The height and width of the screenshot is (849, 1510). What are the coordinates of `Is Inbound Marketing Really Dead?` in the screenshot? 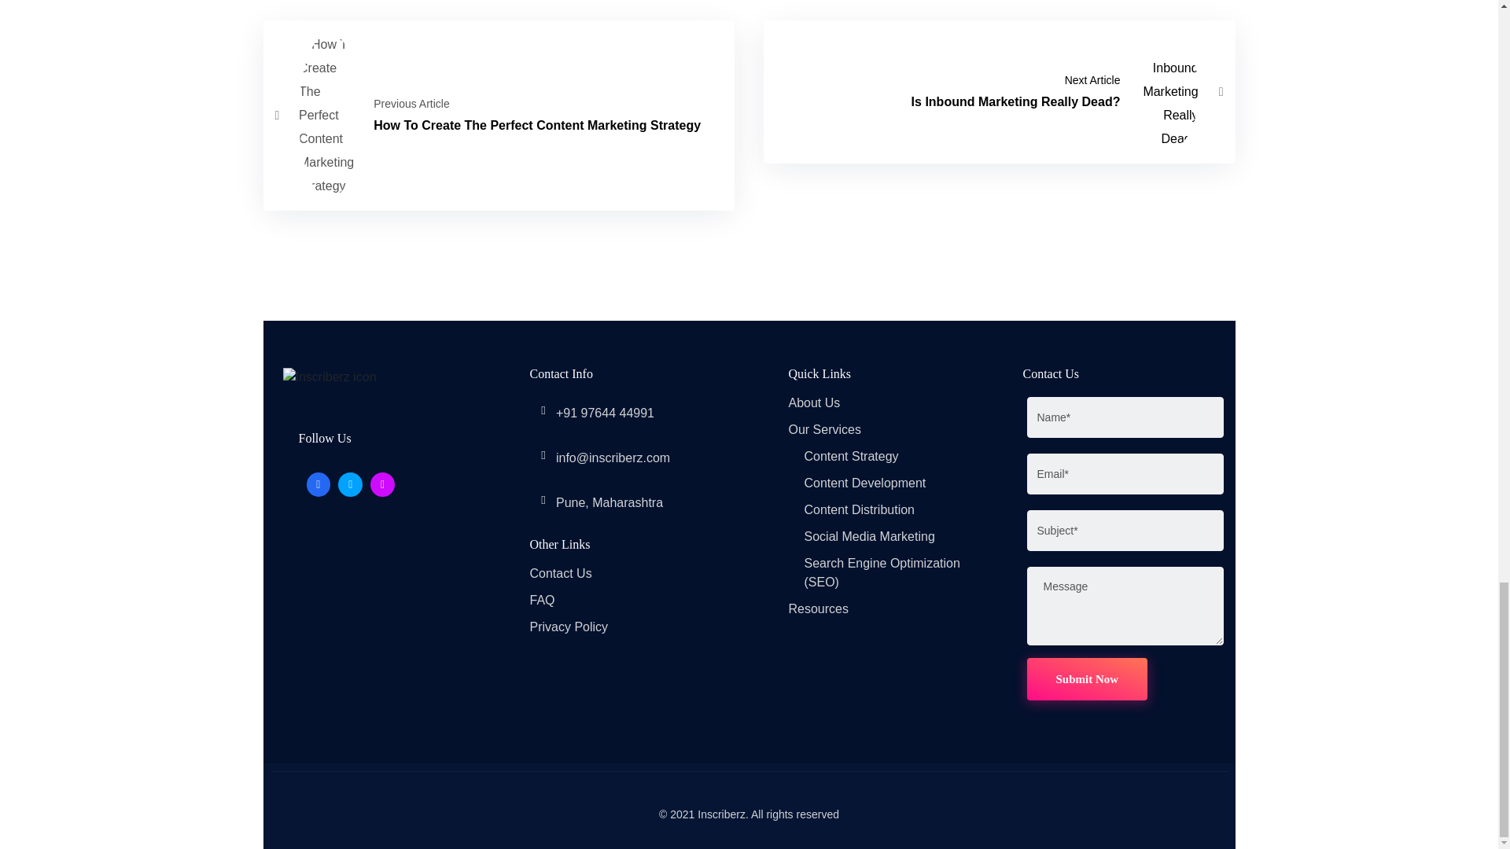 It's located at (1087, 679).